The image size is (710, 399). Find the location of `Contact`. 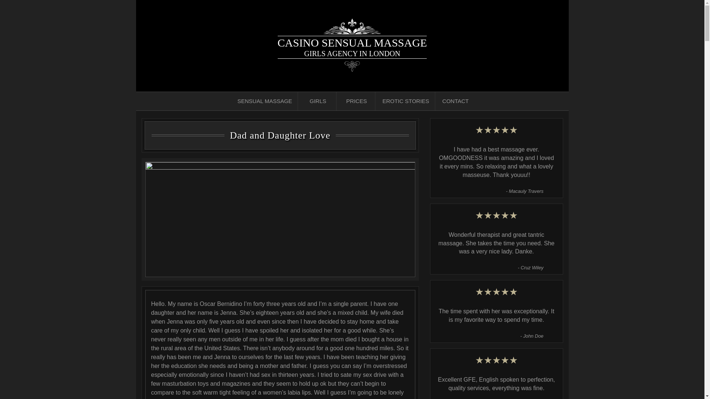

Contact is located at coordinates (406, 101).